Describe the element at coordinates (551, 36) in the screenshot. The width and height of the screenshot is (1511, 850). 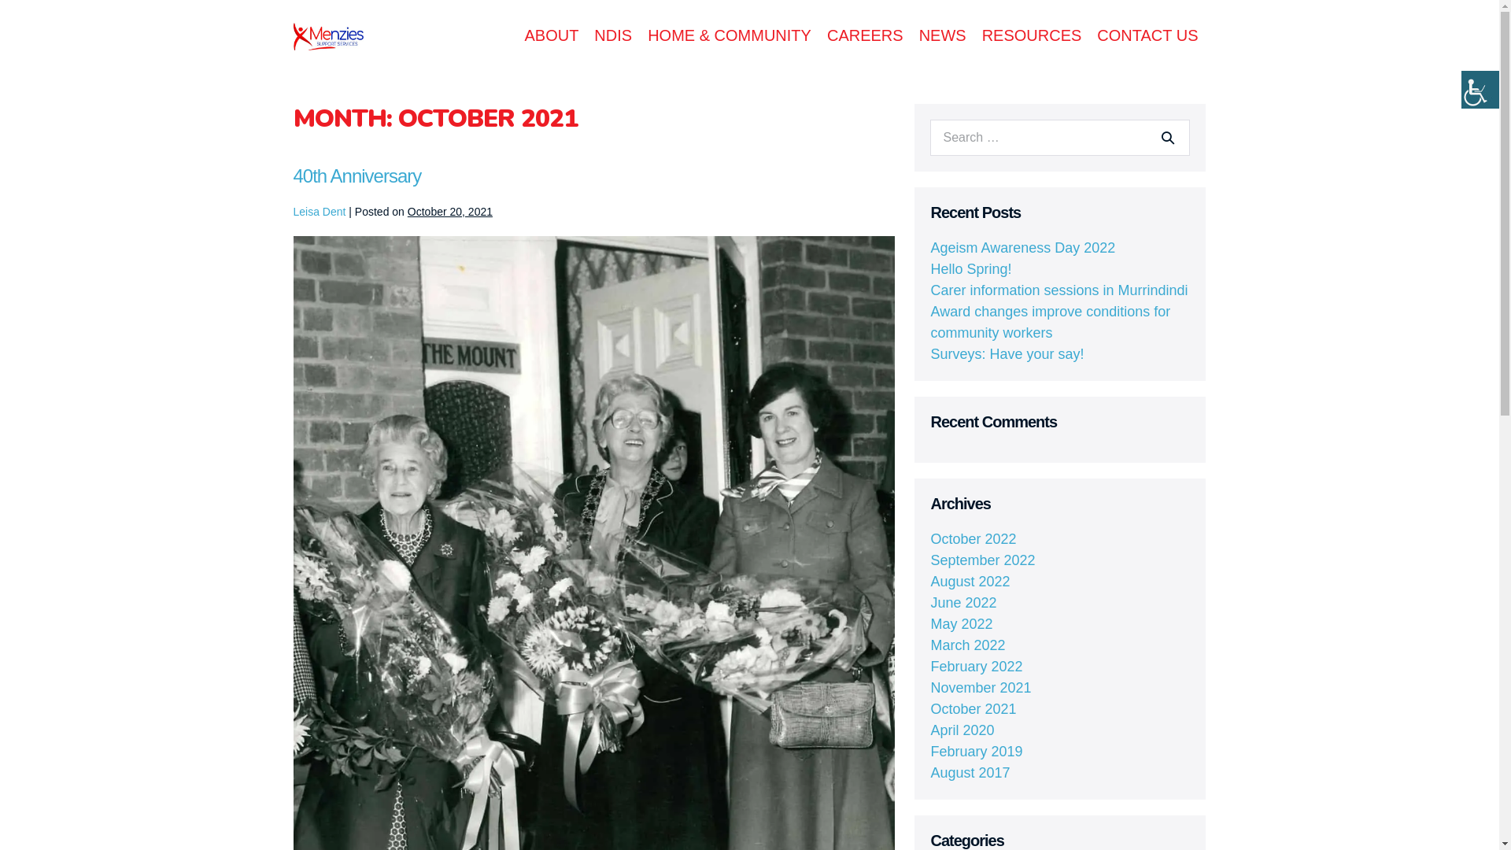
I see `ABOUT` at that location.